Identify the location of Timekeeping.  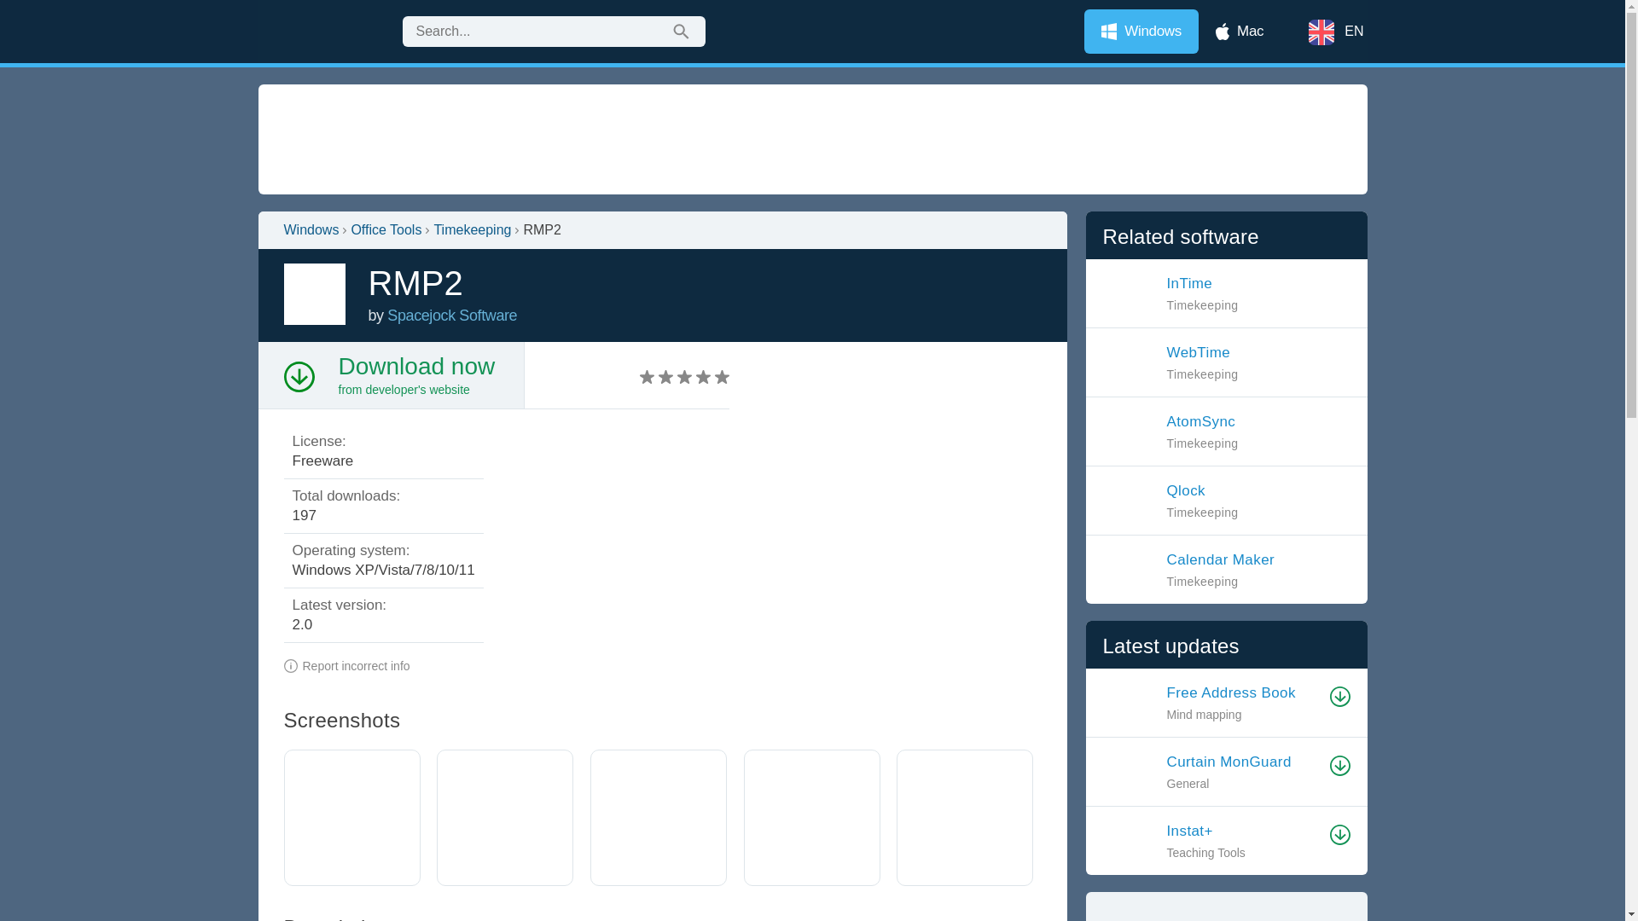
(473, 230).